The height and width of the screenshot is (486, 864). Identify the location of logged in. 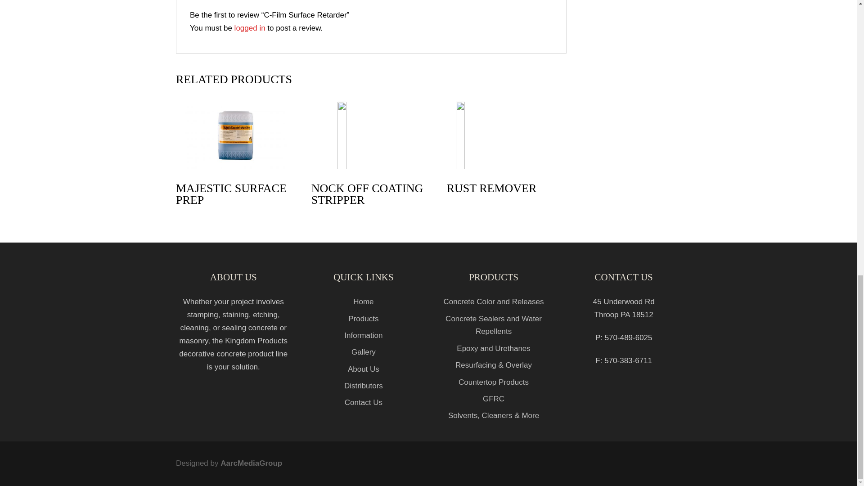
(249, 28).